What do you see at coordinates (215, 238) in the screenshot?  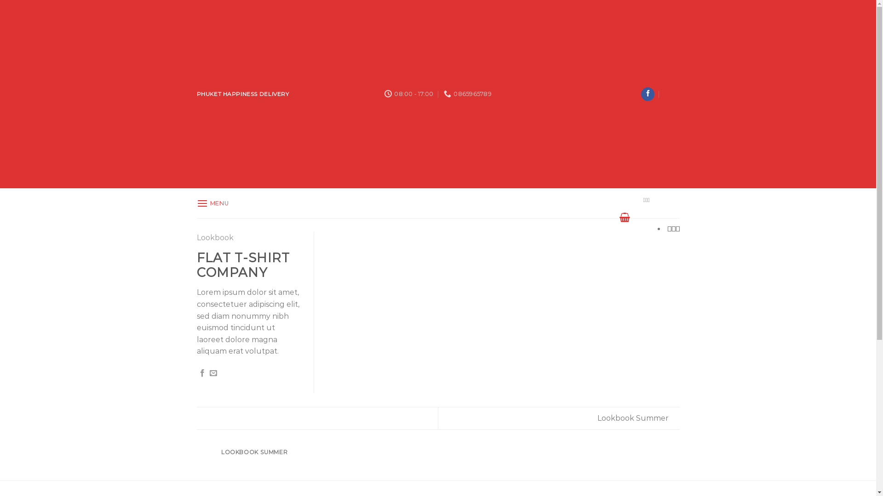 I see `Lookbook` at bounding box center [215, 238].